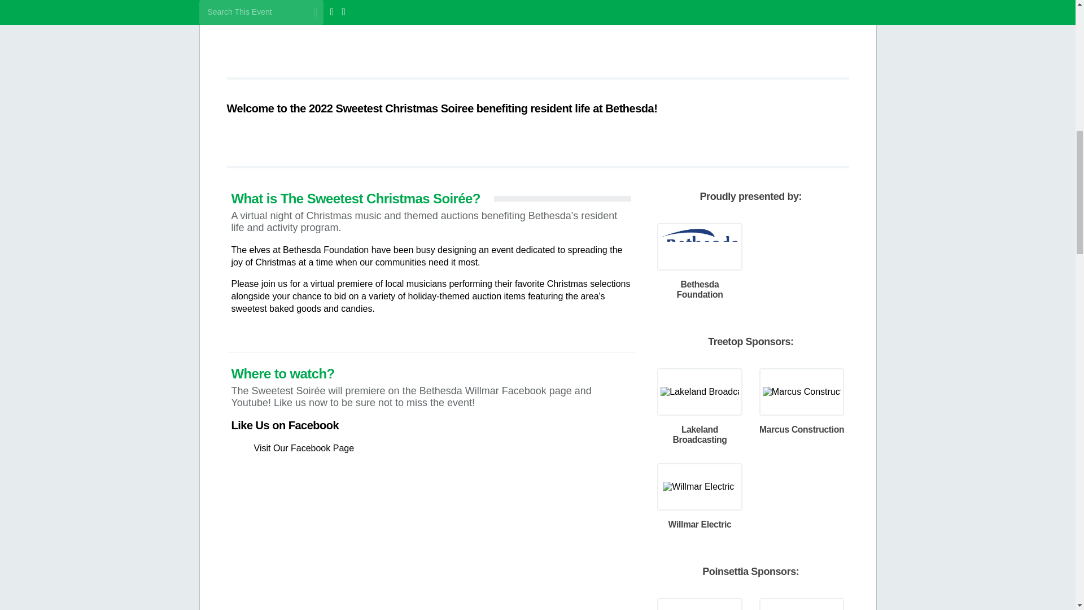 Image resolution: width=1084 pixels, height=610 pixels. Describe the element at coordinates (777, 29) in the screenshot. I see `Auction Items` at that location.